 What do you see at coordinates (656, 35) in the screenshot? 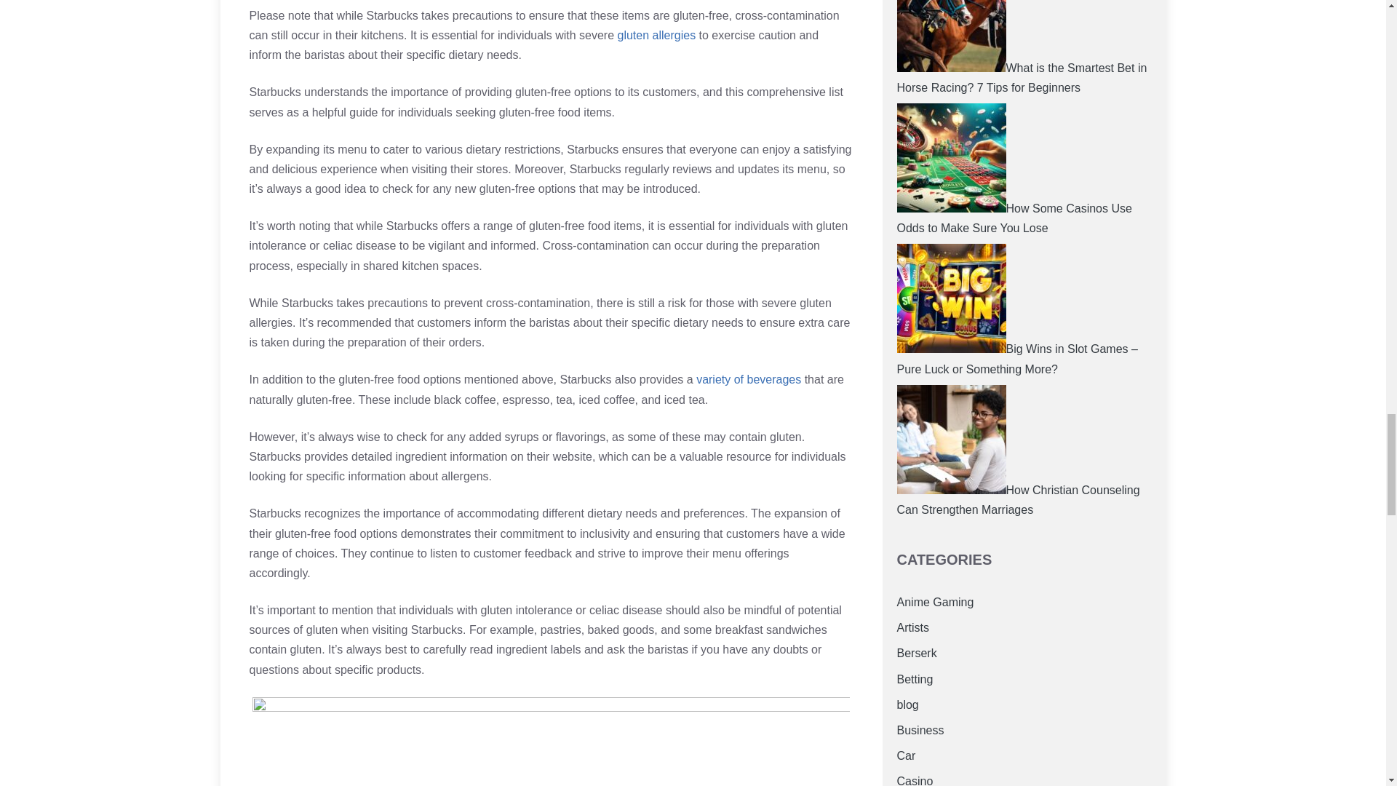
I see `gluten allergies` at bounding box center [656, 35].